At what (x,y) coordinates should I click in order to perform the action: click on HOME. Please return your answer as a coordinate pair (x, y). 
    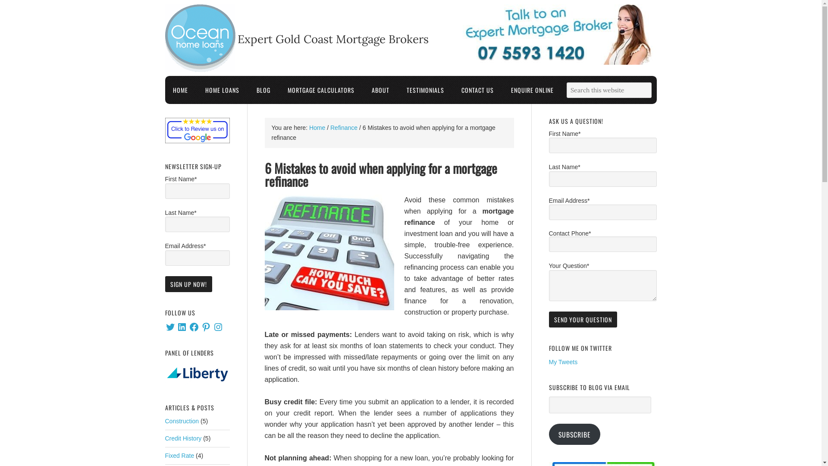
    Looking at the image, I should click on (180, 90).